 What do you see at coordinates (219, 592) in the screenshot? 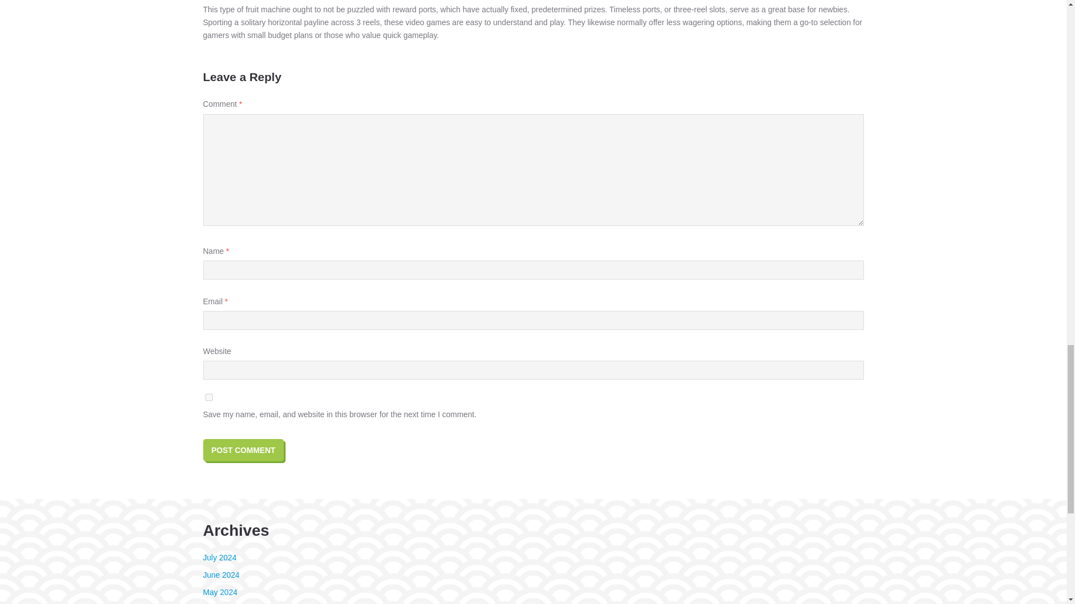
I see `May 2024` at bounding box center [219, 592].